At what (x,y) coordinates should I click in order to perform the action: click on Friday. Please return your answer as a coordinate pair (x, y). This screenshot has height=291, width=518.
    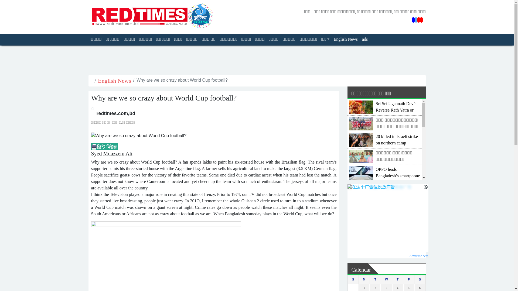
    Looking at the image, I should click on (408, 279).